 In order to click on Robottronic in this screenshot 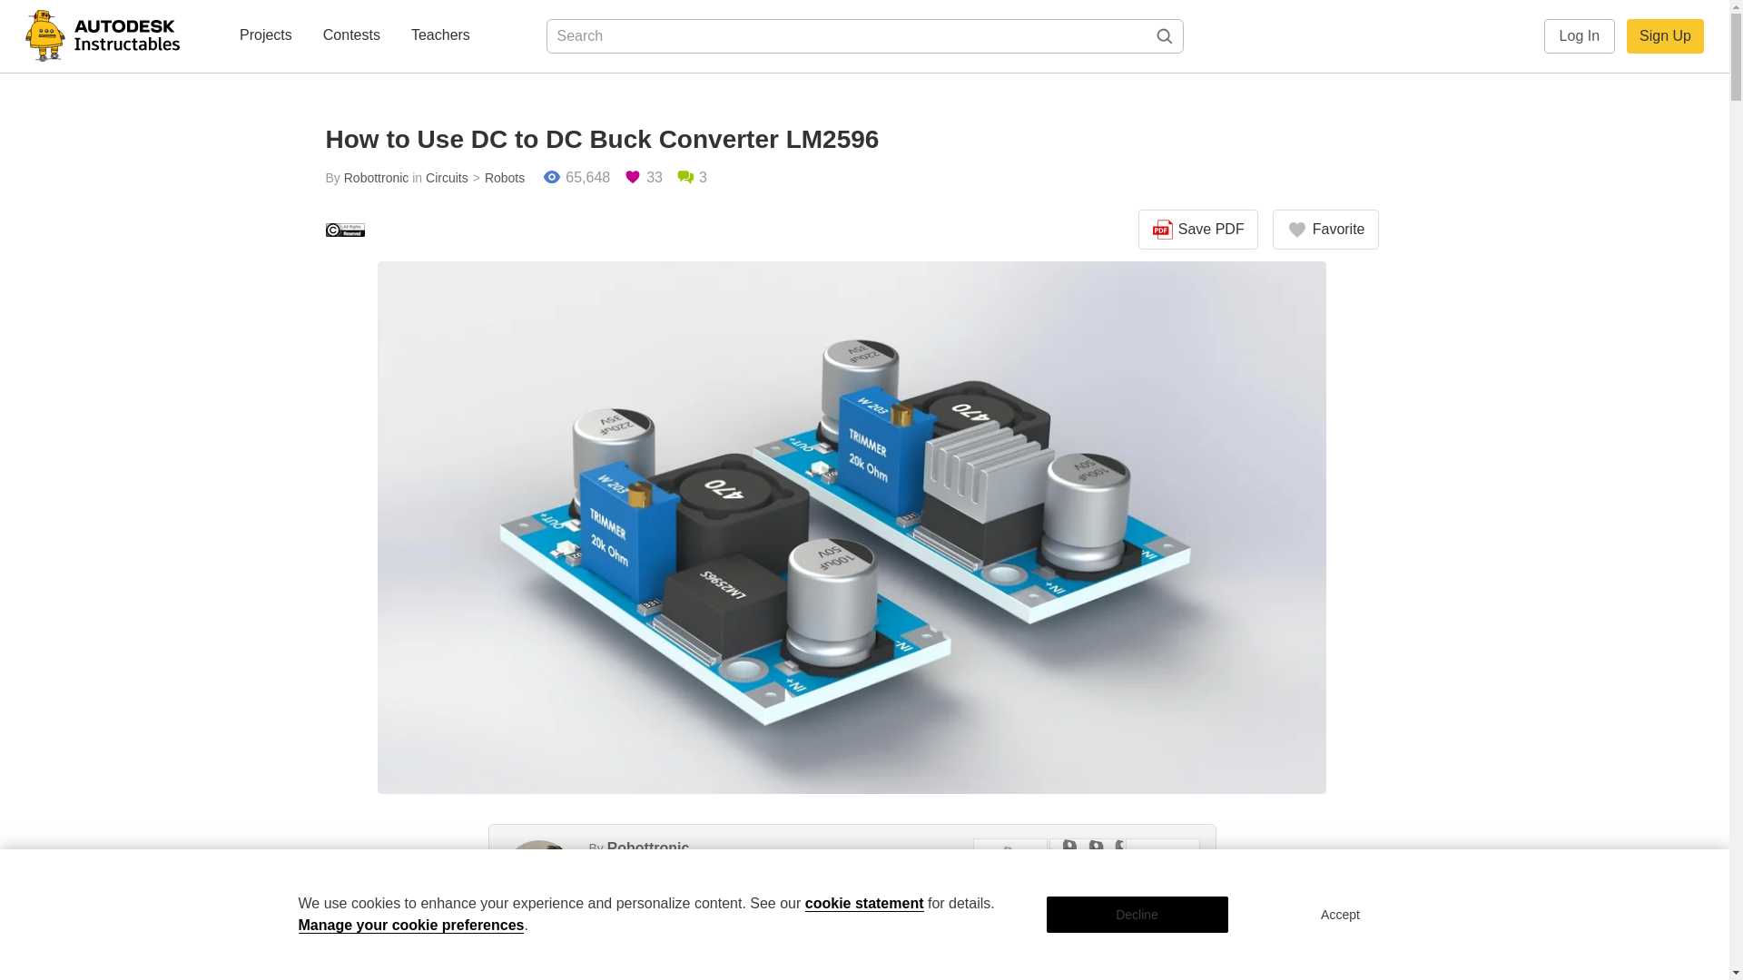, I will do `click(376, 178)`.